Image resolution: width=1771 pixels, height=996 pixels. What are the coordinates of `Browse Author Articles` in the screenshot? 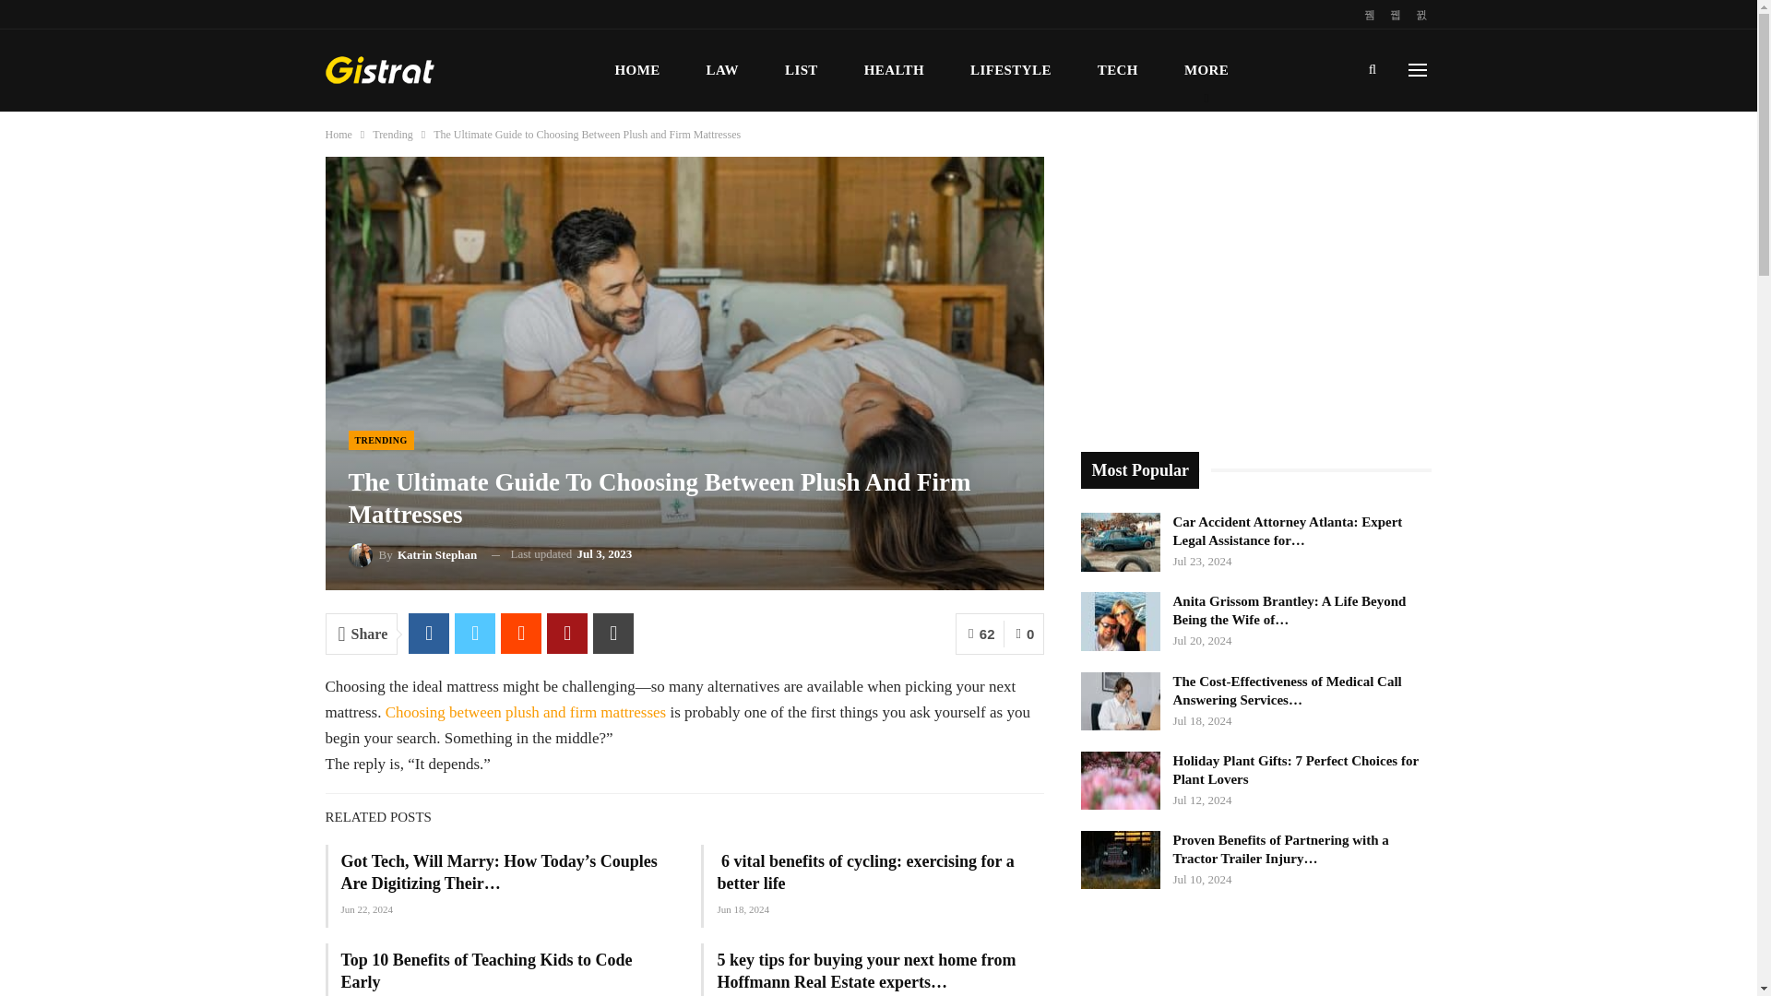 It's located at (413, 553).